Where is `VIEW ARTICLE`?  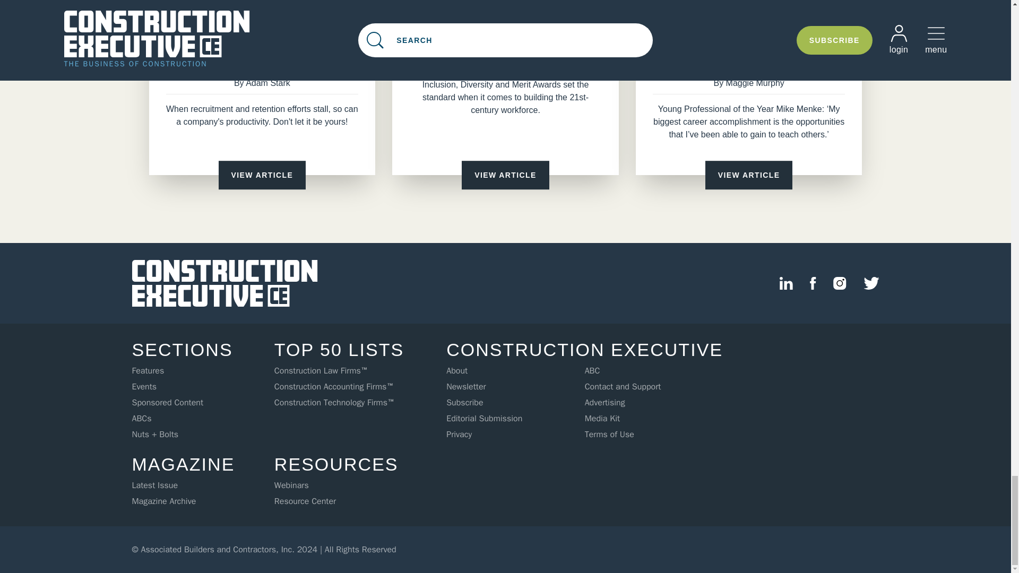
VIEW ARTICLE is located at coordinates (262, 175).